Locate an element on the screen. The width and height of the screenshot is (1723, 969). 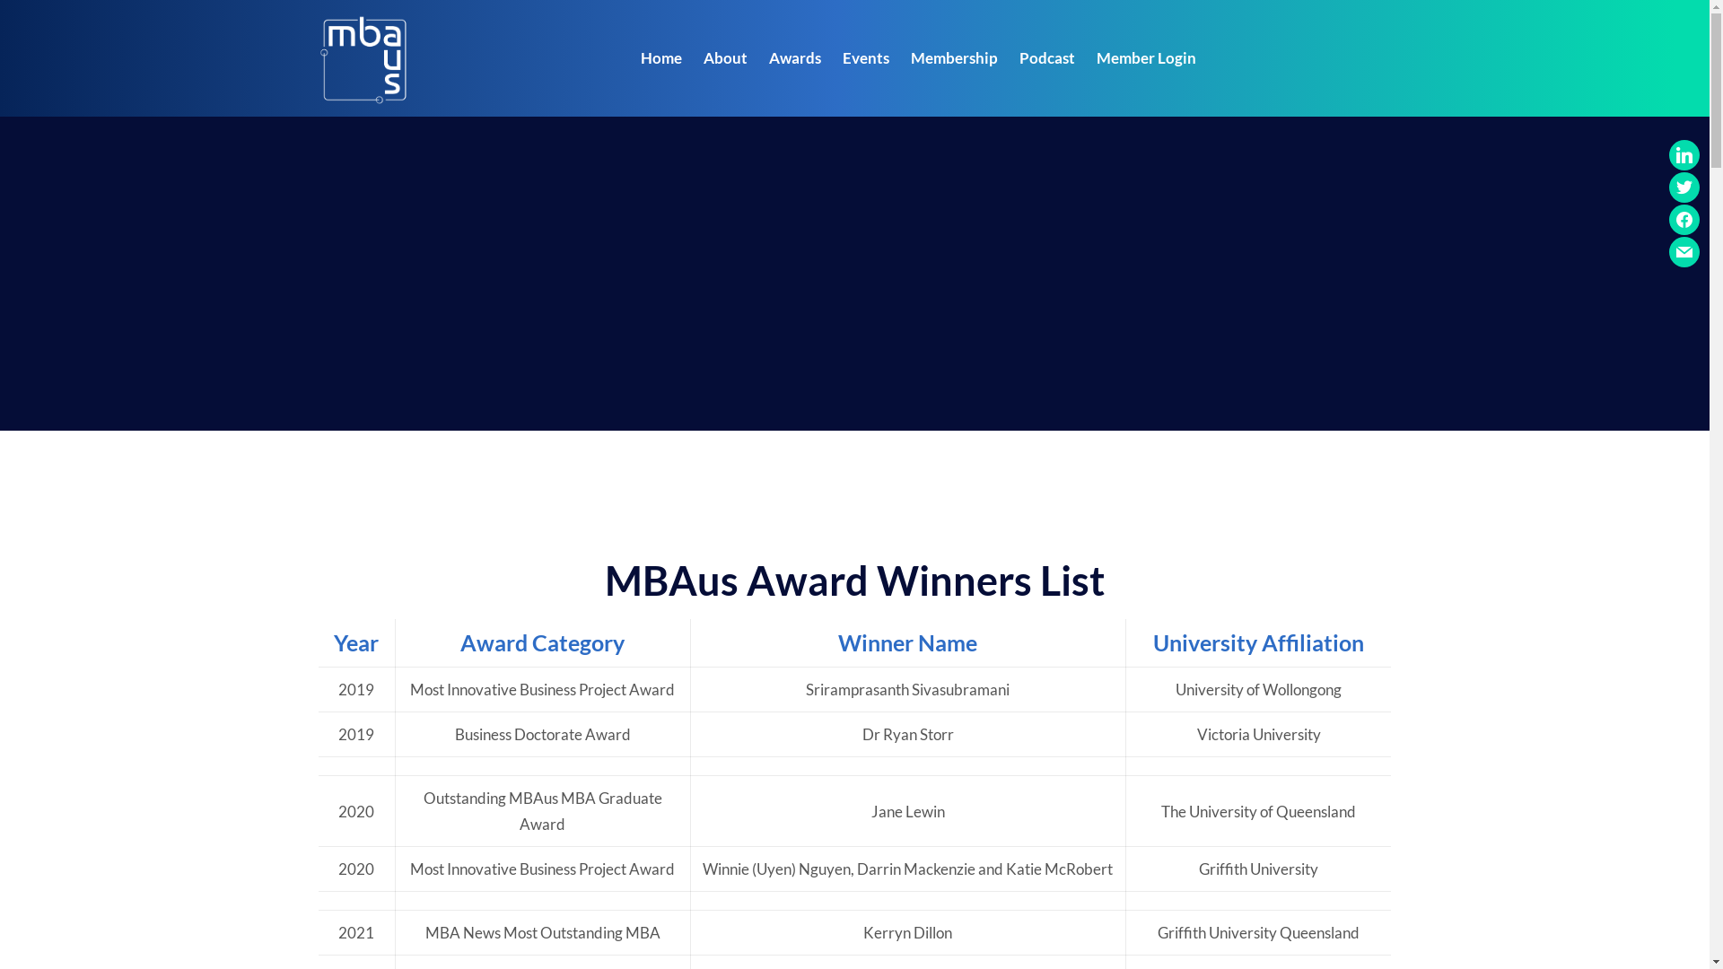
Member Login is located at coordinates (1147, 58).